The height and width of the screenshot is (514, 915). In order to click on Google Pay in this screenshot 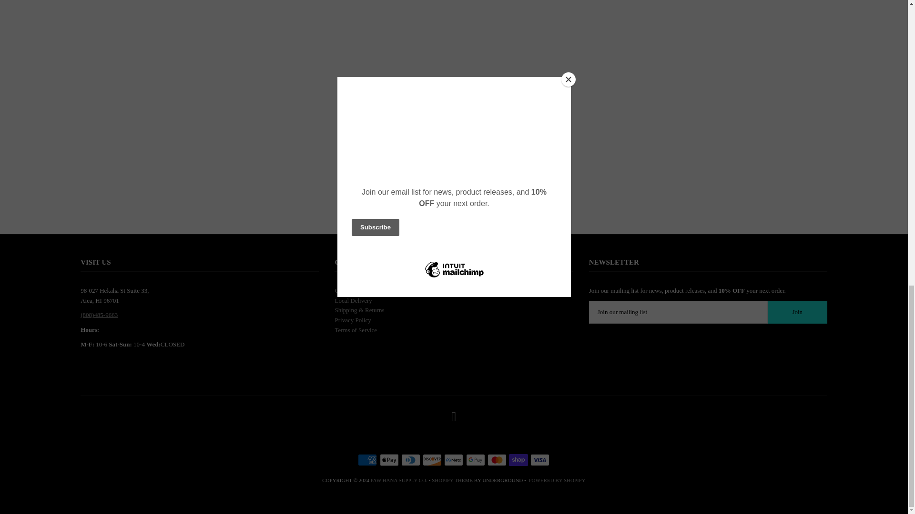, I will do `click(475, 460)`.